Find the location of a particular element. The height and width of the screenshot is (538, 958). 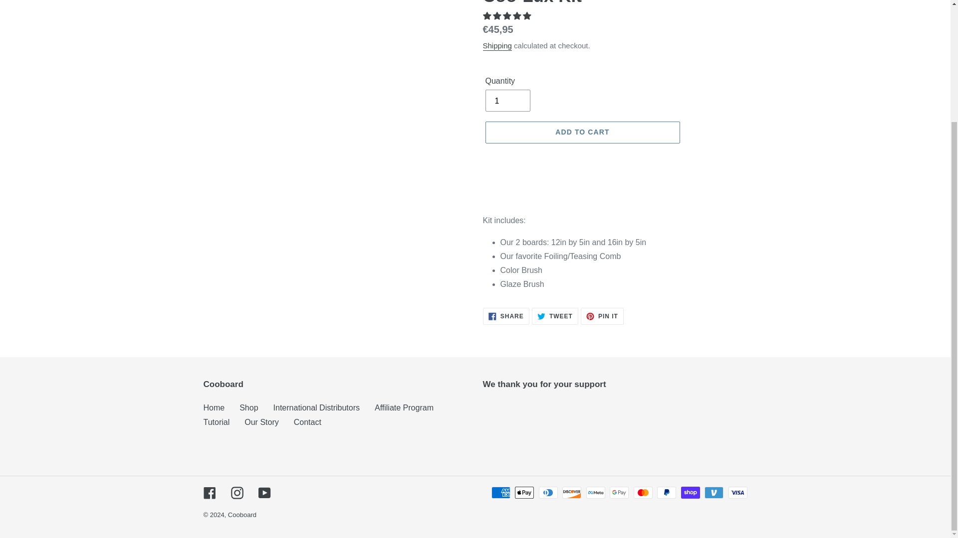

ADD TO CART is located at coordinates (214, 407).